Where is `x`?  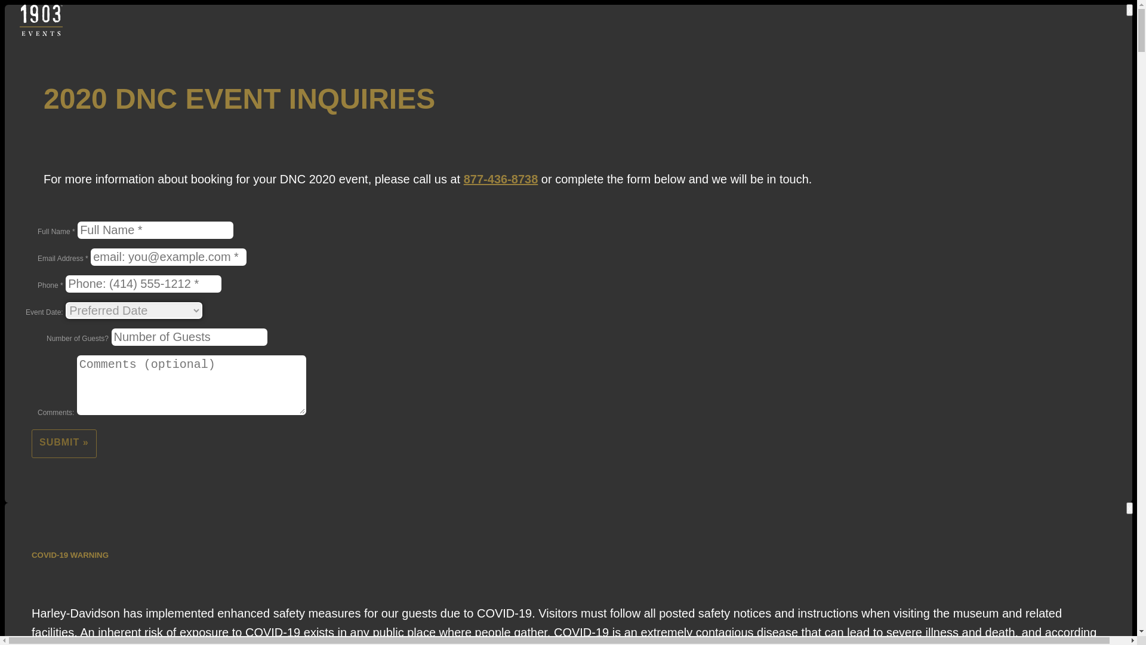 x is located at coordinates (1129, 10).